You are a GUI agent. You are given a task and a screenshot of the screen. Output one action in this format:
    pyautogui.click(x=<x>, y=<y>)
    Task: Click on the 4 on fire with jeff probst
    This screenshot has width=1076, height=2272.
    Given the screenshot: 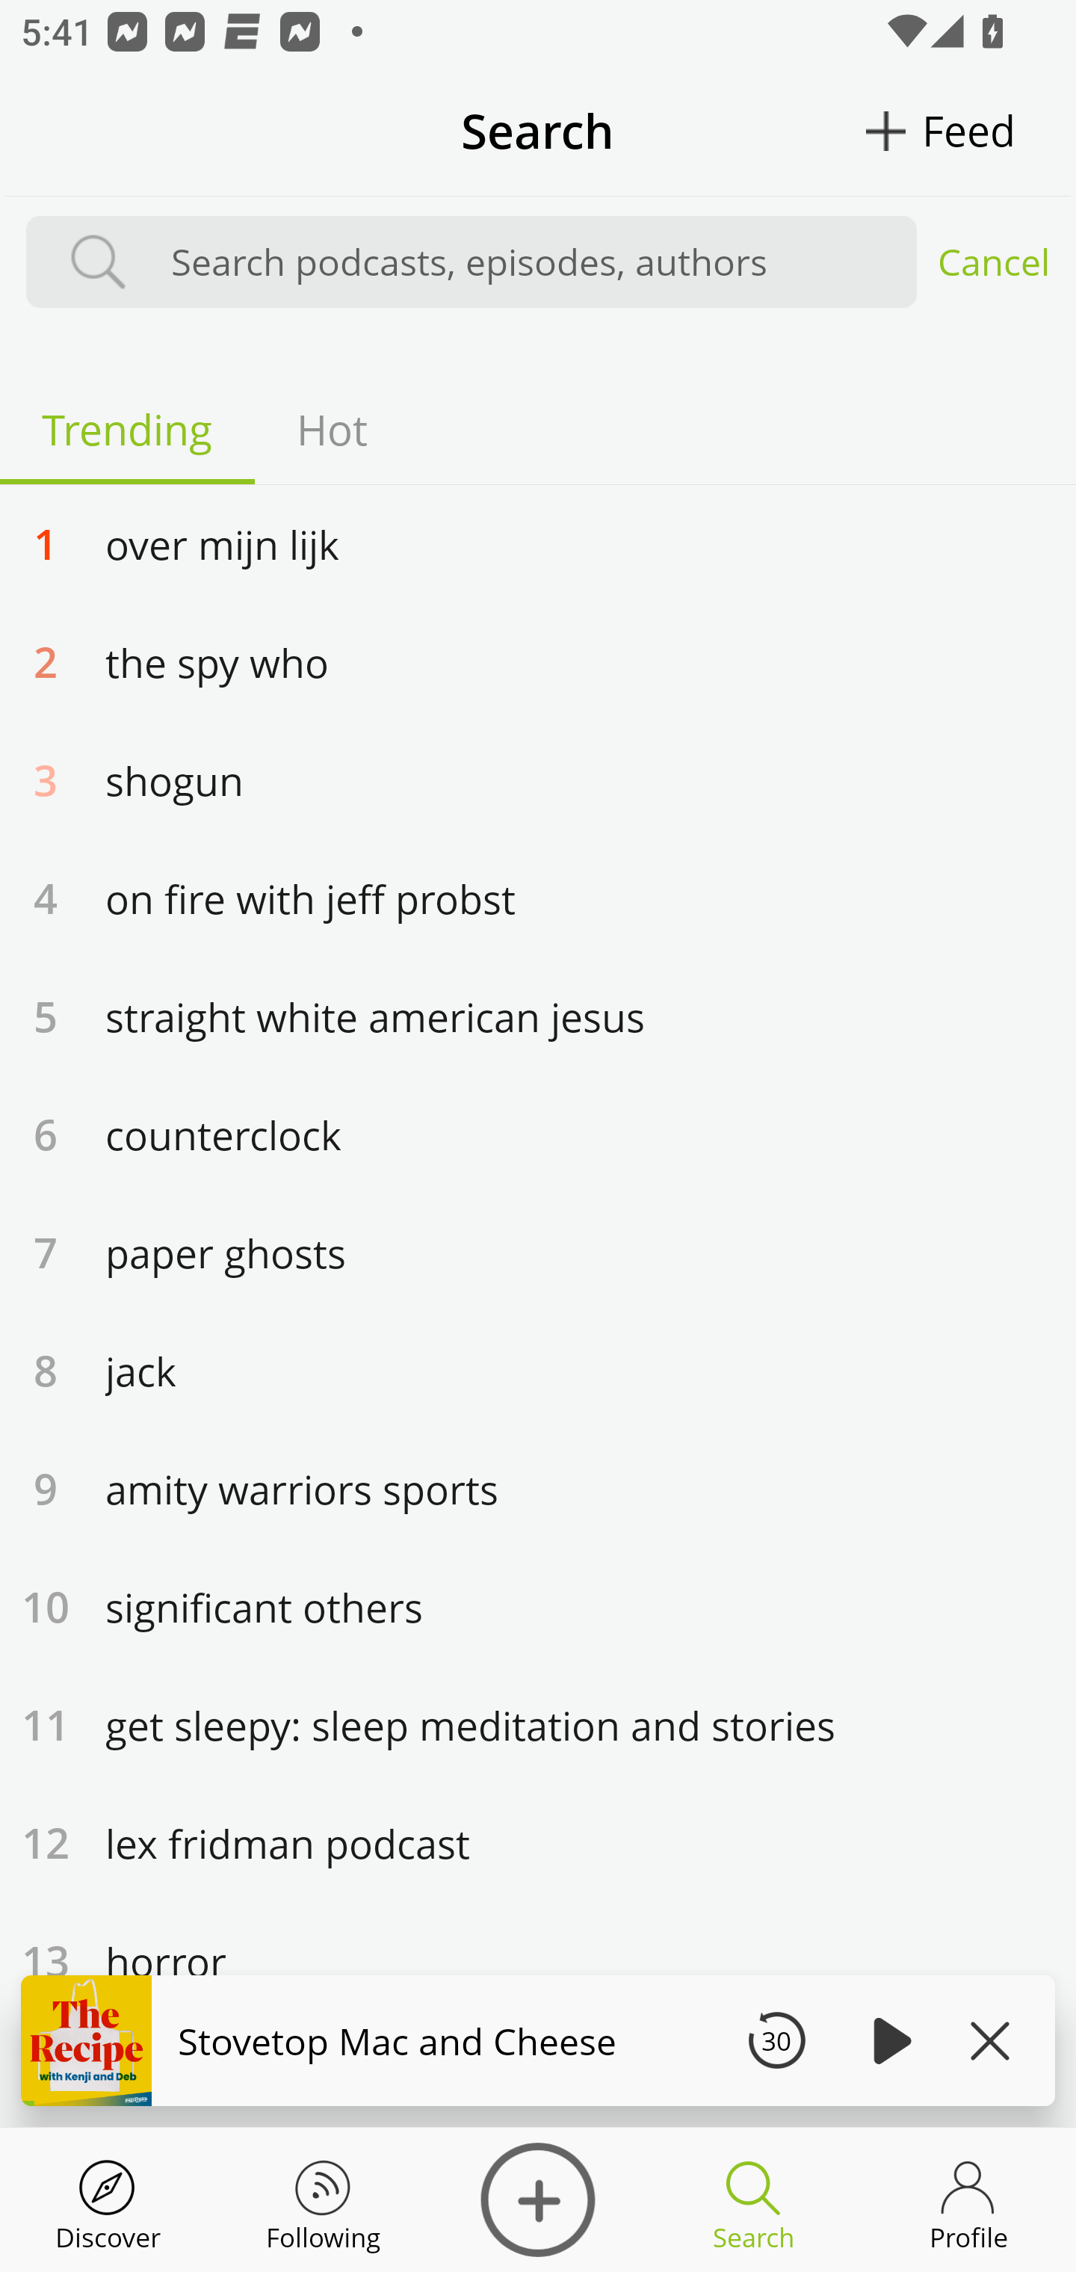 What is the action you would take?
    pyautogui.click(x=538, y=897)
    